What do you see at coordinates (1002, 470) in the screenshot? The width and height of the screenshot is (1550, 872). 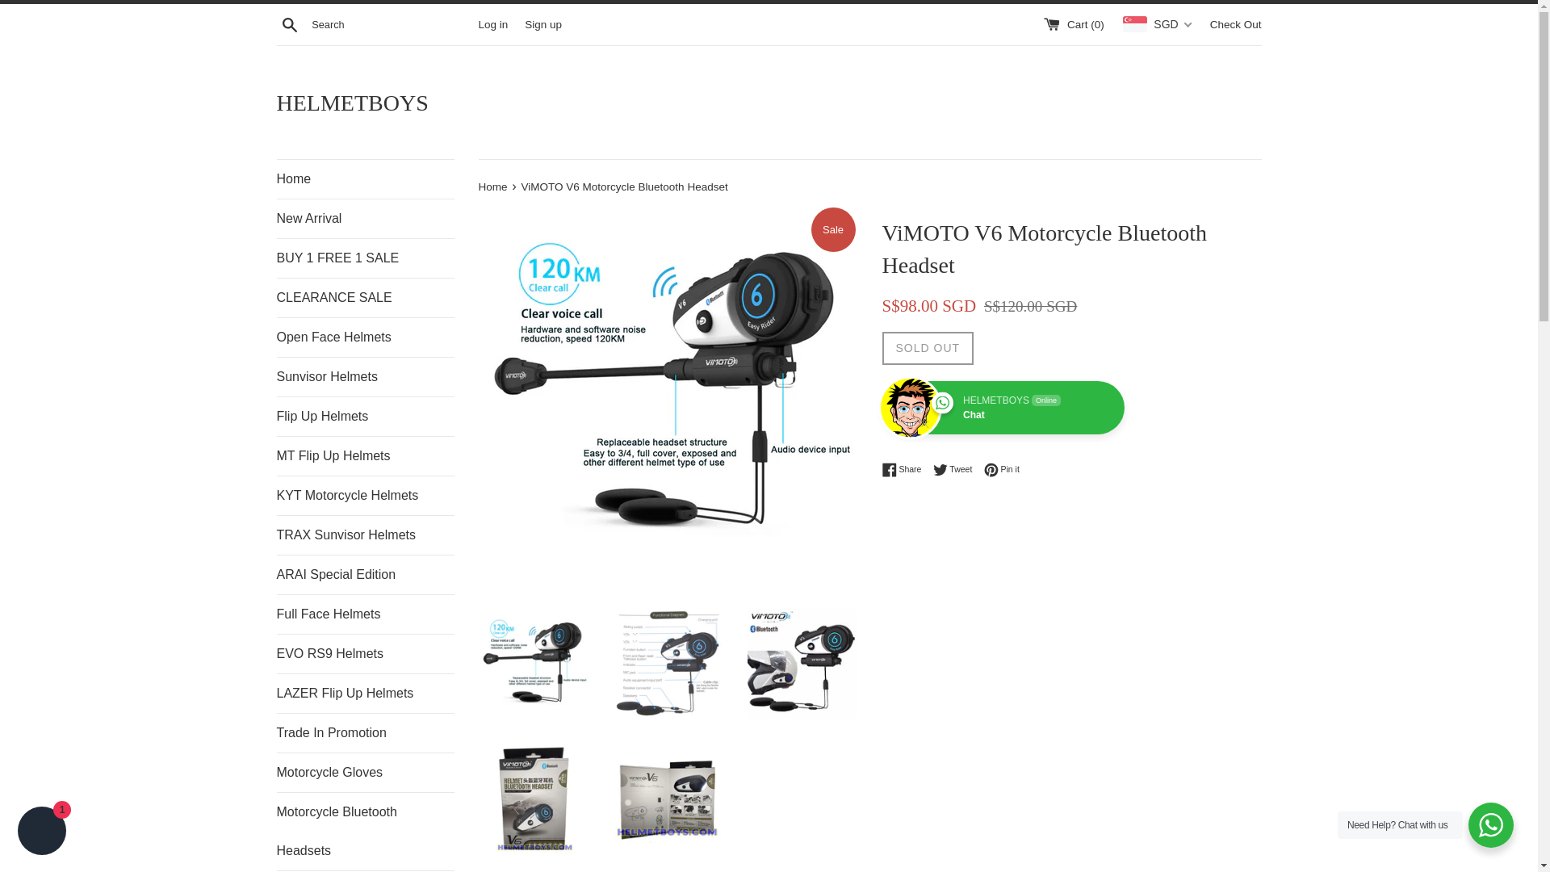 I see `Pin on Pinterest` at bounding box center [1002, 470].